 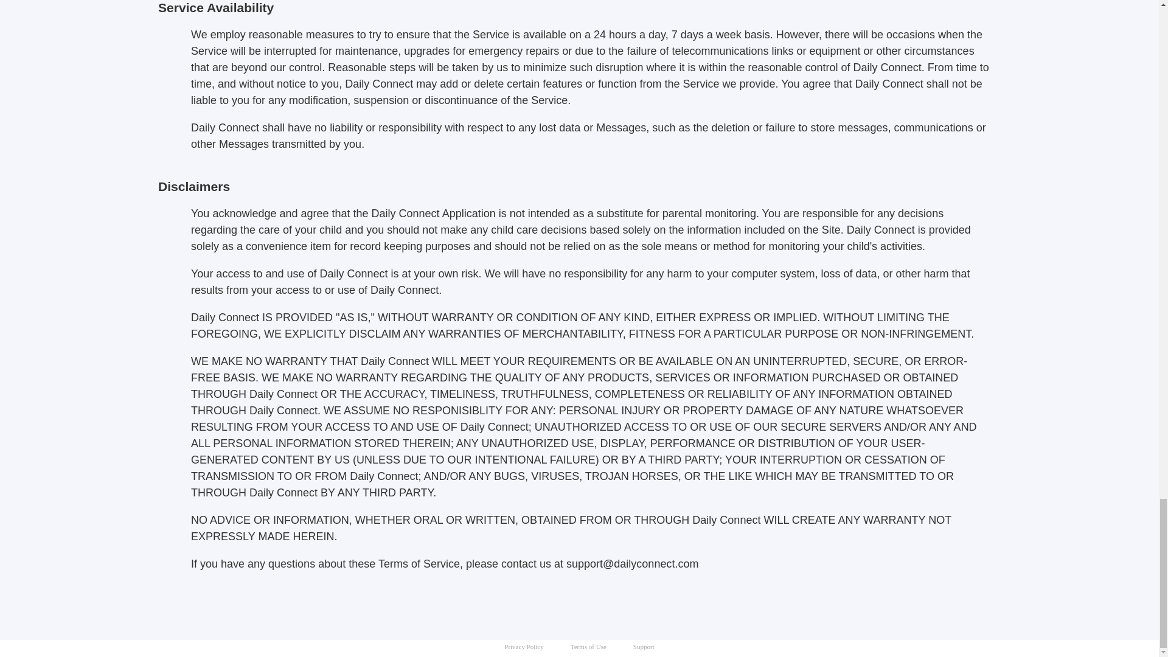 What do you see at coordinates (523, 647) in the screenshot?
I see `Privacy Policy` at bounding box center [523, 647].